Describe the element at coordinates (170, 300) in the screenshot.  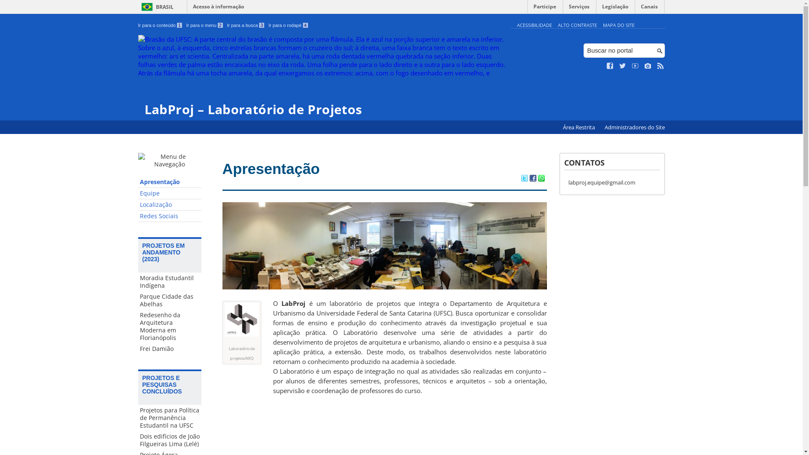
I see `Parque Cidade das Abelhas` at that location.